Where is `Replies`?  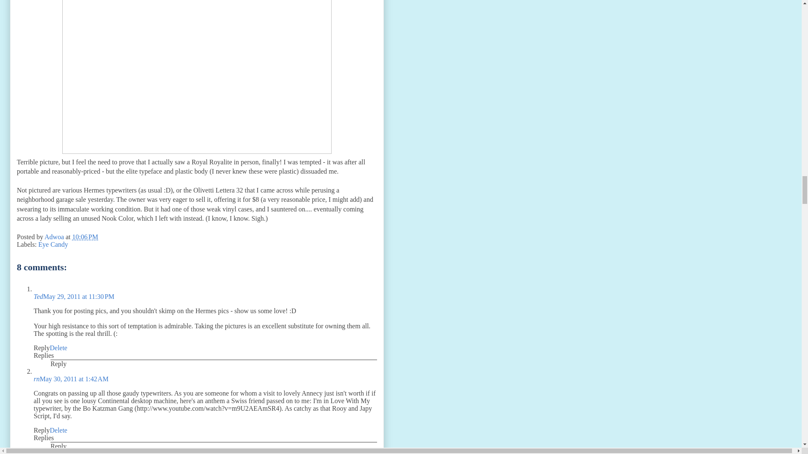 Replies is located at coordinates (44, 437).